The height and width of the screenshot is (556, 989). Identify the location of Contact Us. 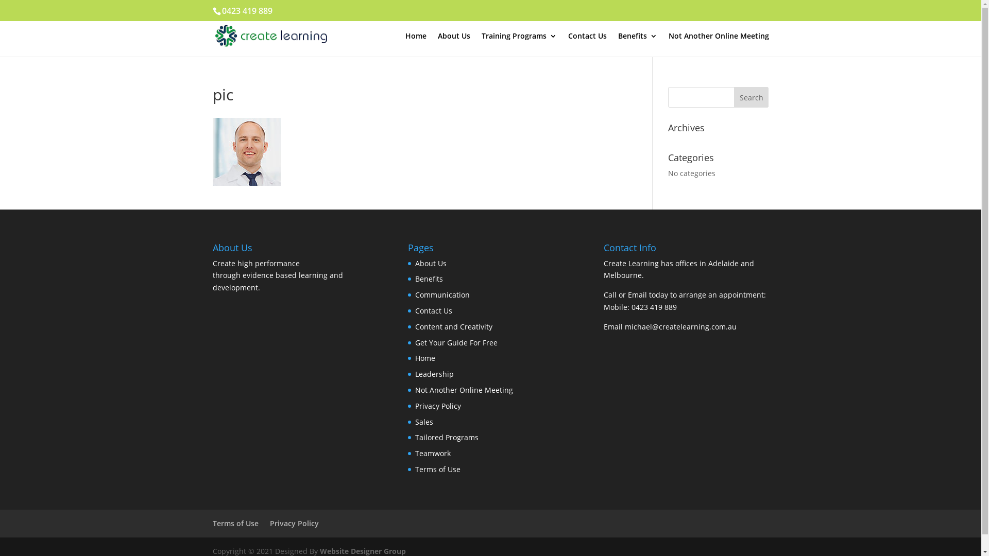
(434, 310).